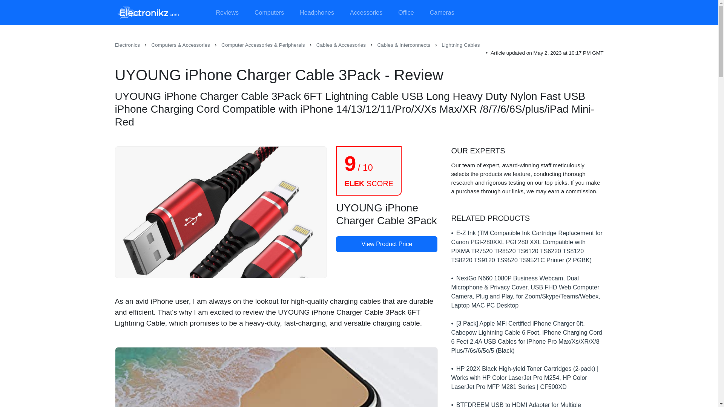  Describe the element at coordinates (460, 45) in the screenshot. I see `Lightning Cables` at that location.